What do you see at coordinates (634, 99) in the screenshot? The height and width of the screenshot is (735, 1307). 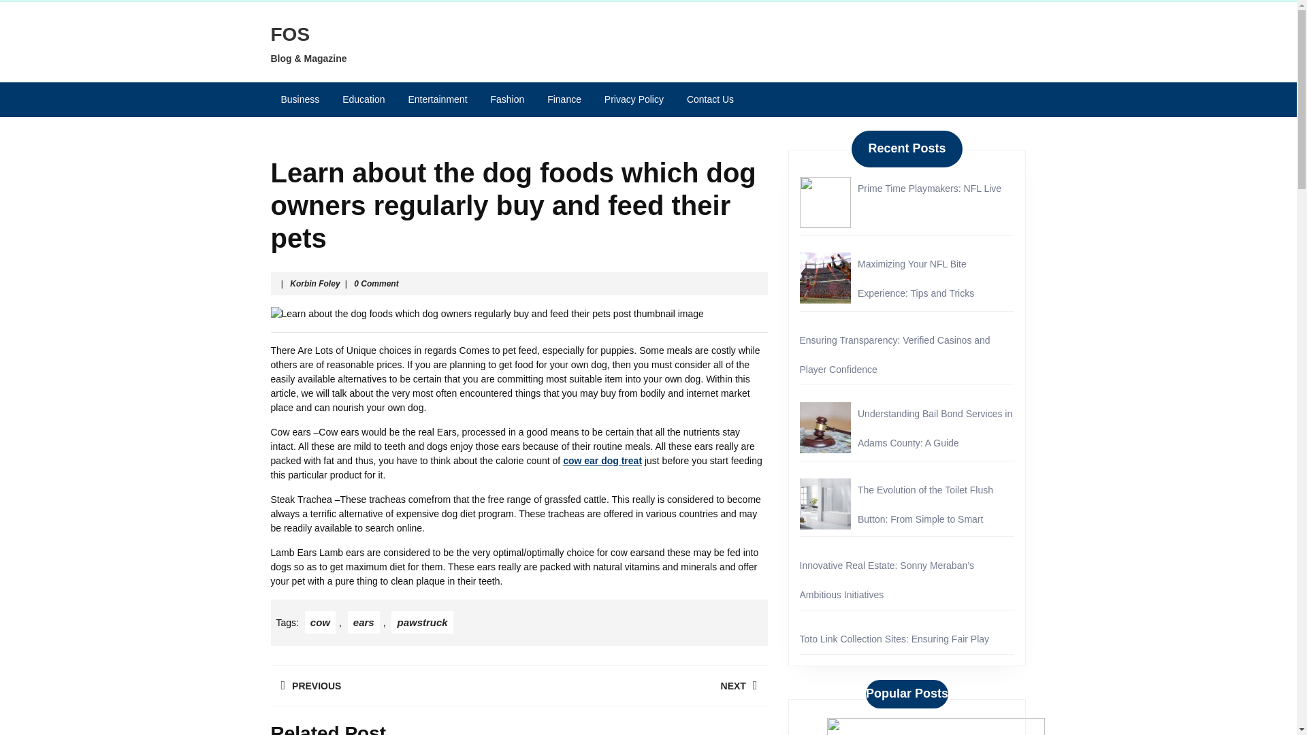 I see `Finance` at bounding box center [634, 99].